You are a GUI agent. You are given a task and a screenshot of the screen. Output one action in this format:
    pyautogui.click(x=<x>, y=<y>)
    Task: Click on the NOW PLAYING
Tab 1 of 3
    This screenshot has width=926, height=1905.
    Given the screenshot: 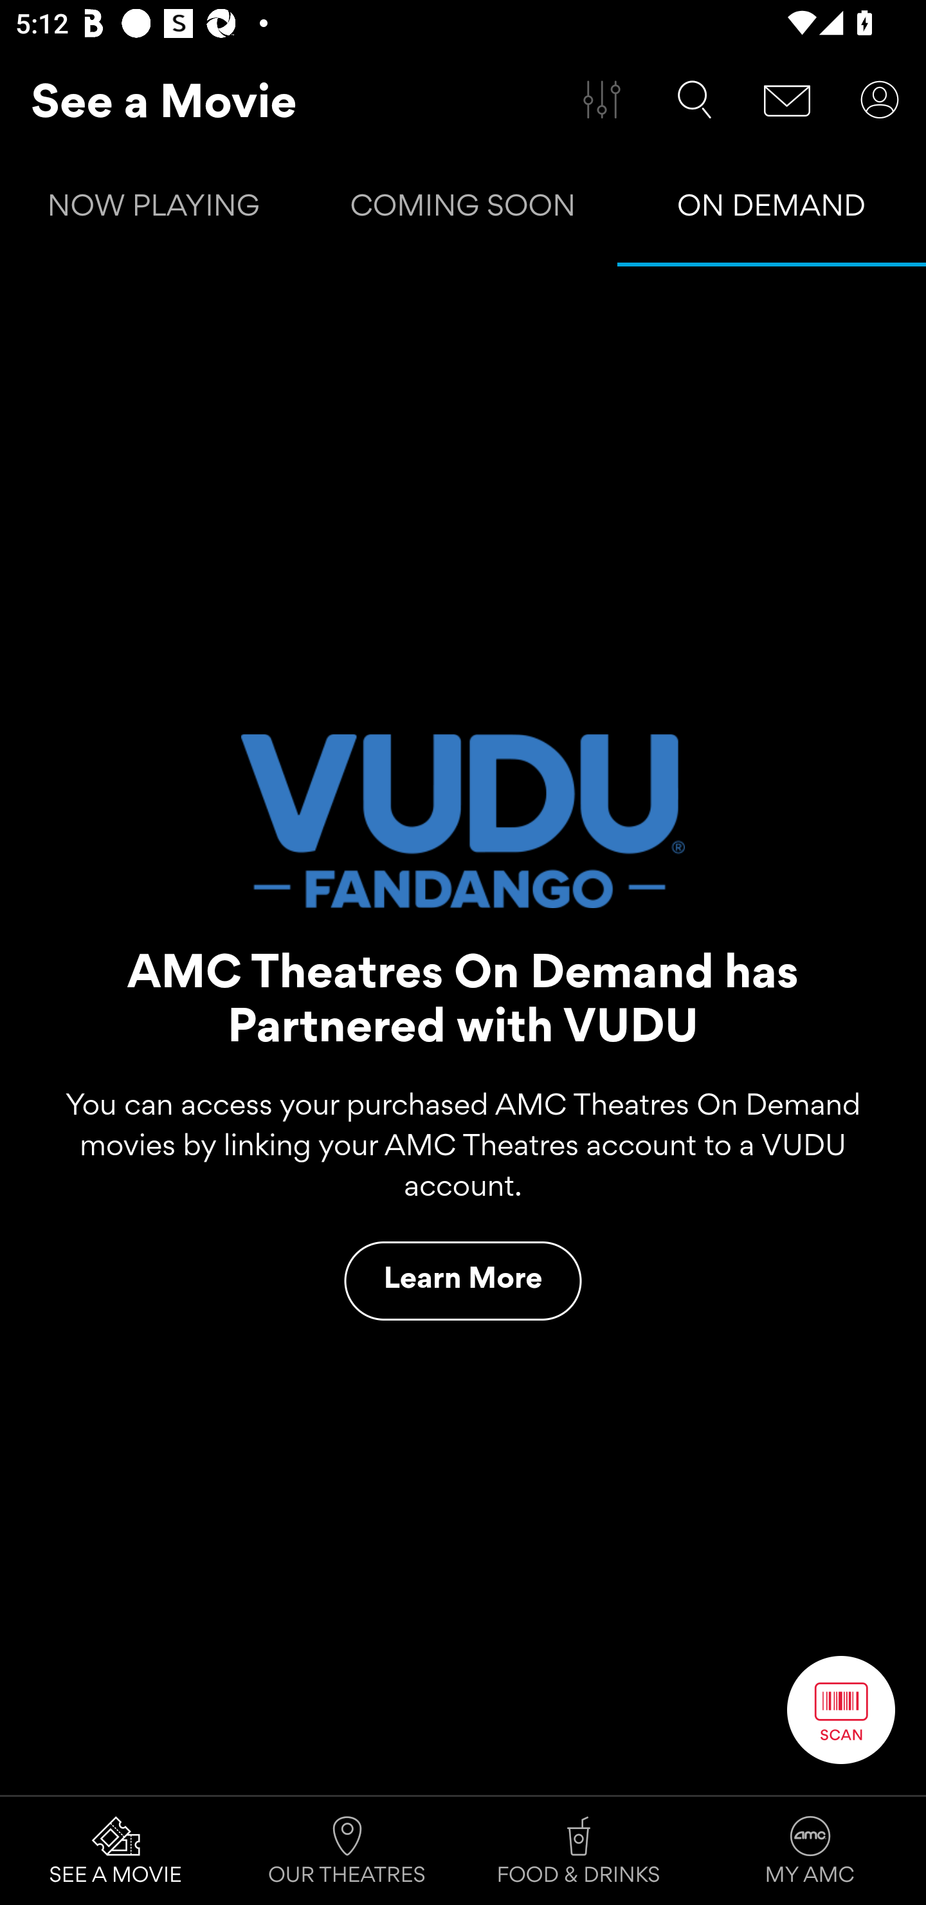 What is the action you would take?
    pyautogui.click(x=154, y=210)
    